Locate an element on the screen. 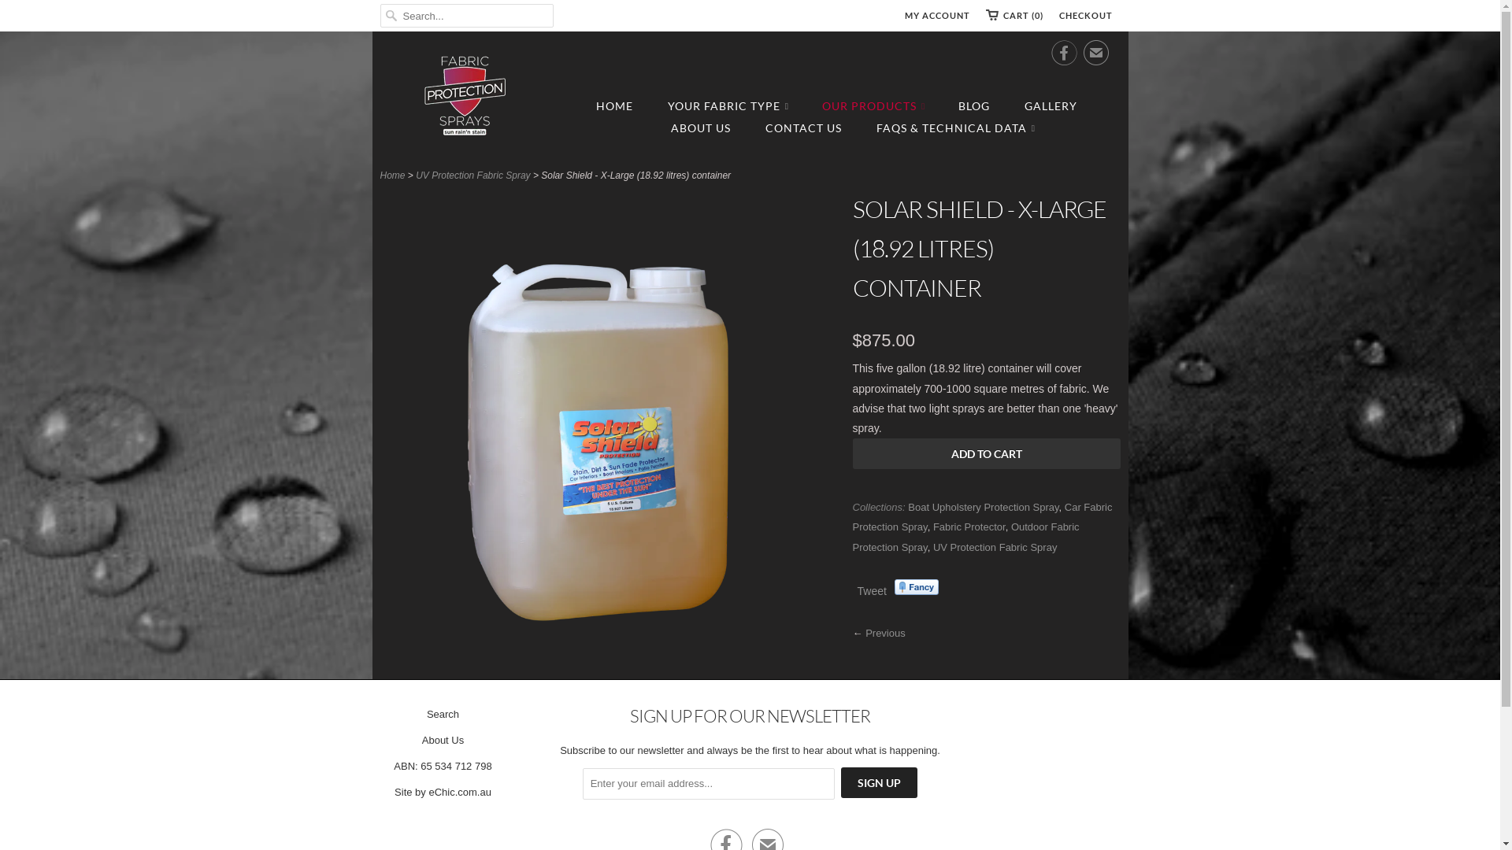  Outdoor Fabric Protection Spray is located at coordinates (965, 537).